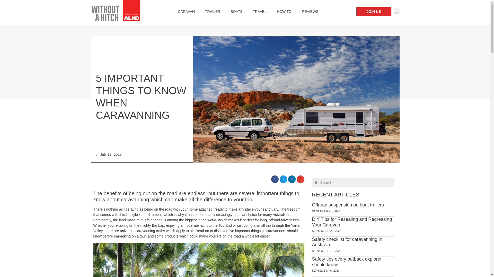 This screenshot has height=277, width=494. I want to click on Search, so click(356, 183).